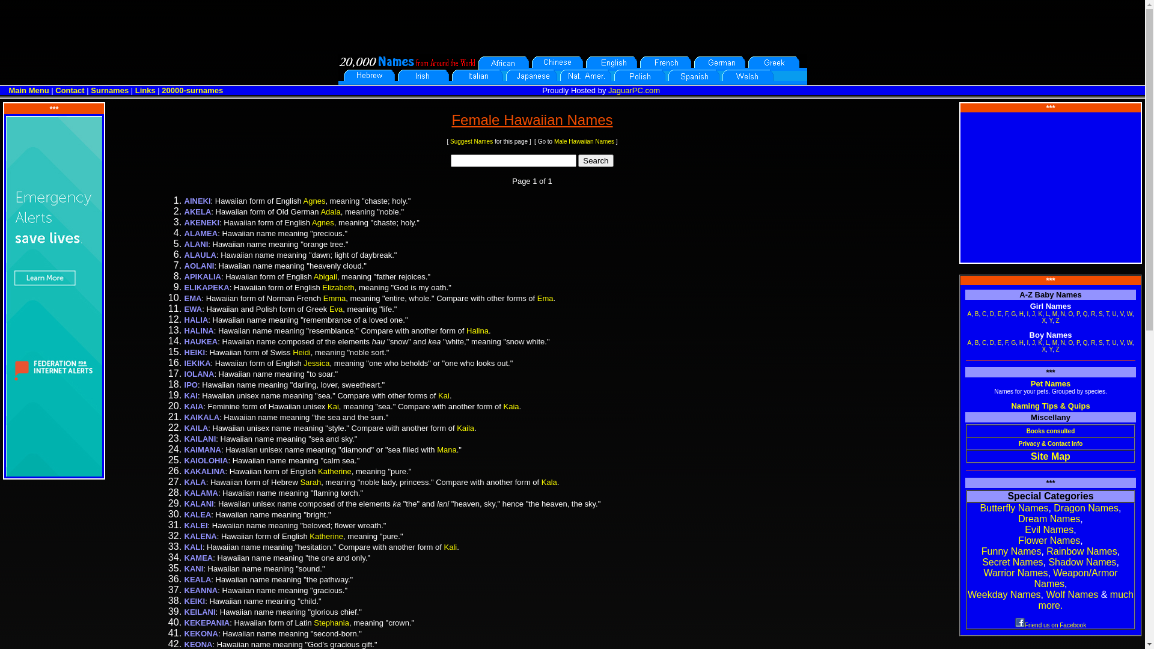  What do you see at coordinates (1071, 314) in the screenshot?
I see `O` at bounding box center [1071, 314].